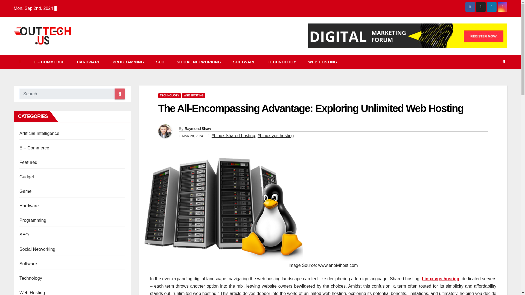  What do you see at coordinates (28, 162) in the screenshot?
I see `Featured` at bounding box center [28, 162].